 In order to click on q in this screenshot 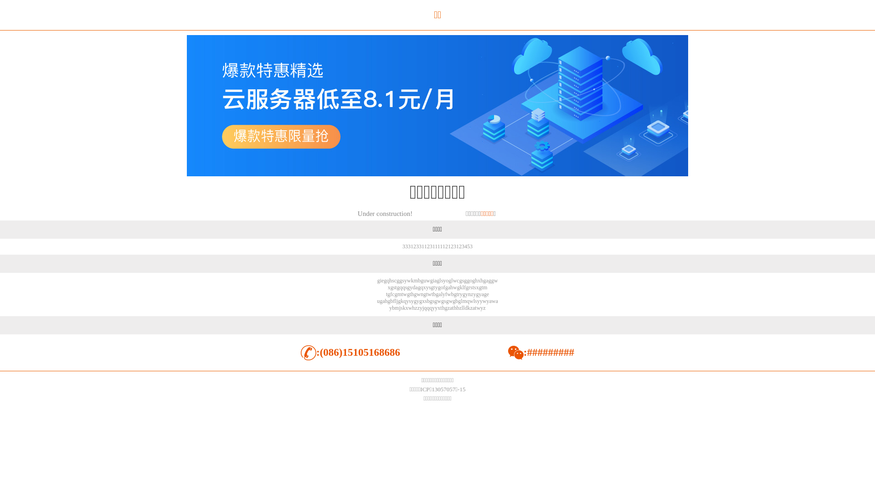, I will do `click(425, 308)`.